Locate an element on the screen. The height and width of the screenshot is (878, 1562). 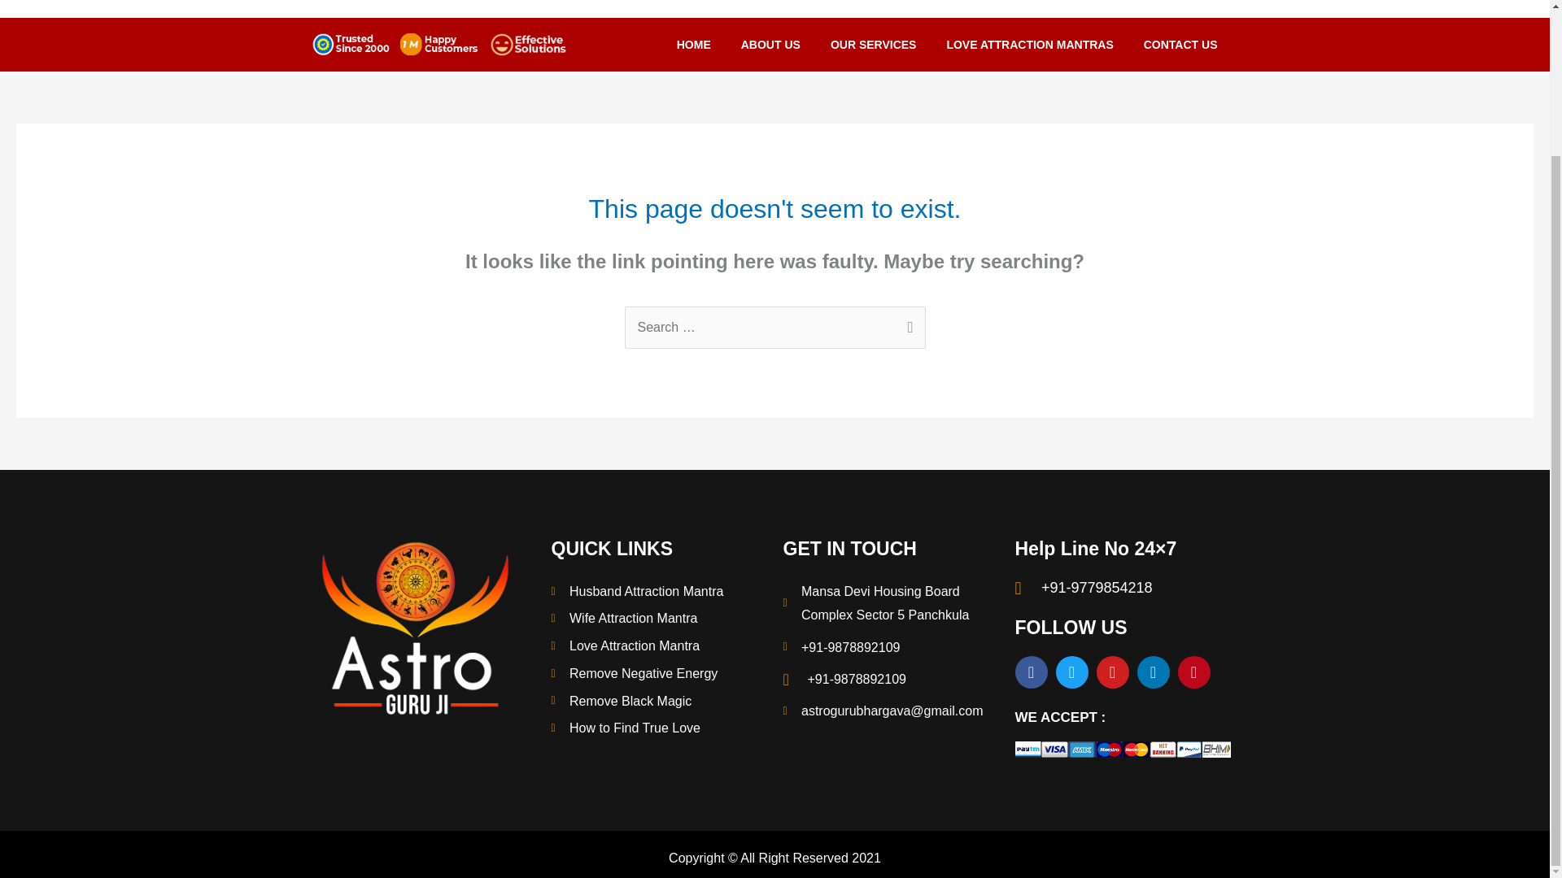
LOVE ATTRACTION MANTRAS is located at coordinates (1029, 44).